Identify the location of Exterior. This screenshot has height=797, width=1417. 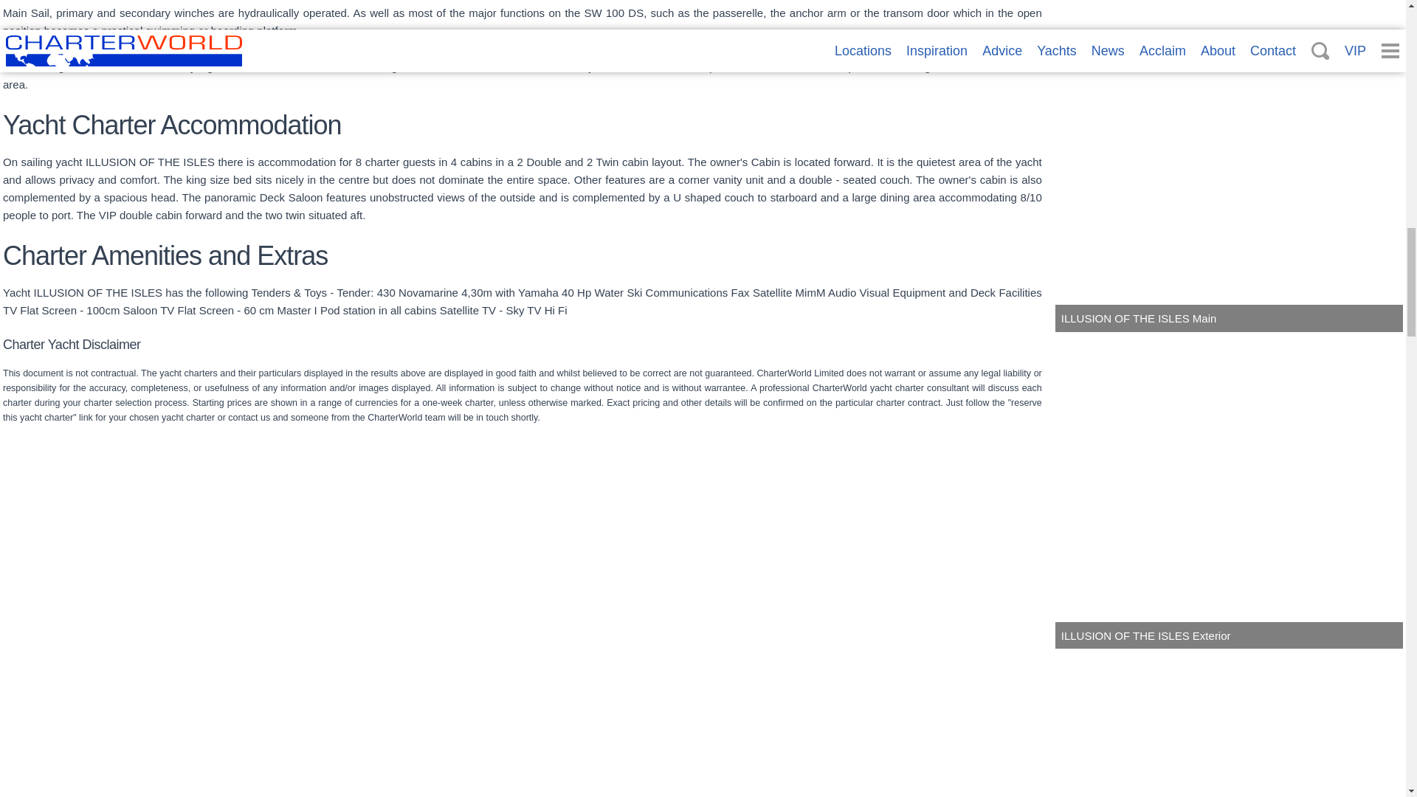
(176, 725).